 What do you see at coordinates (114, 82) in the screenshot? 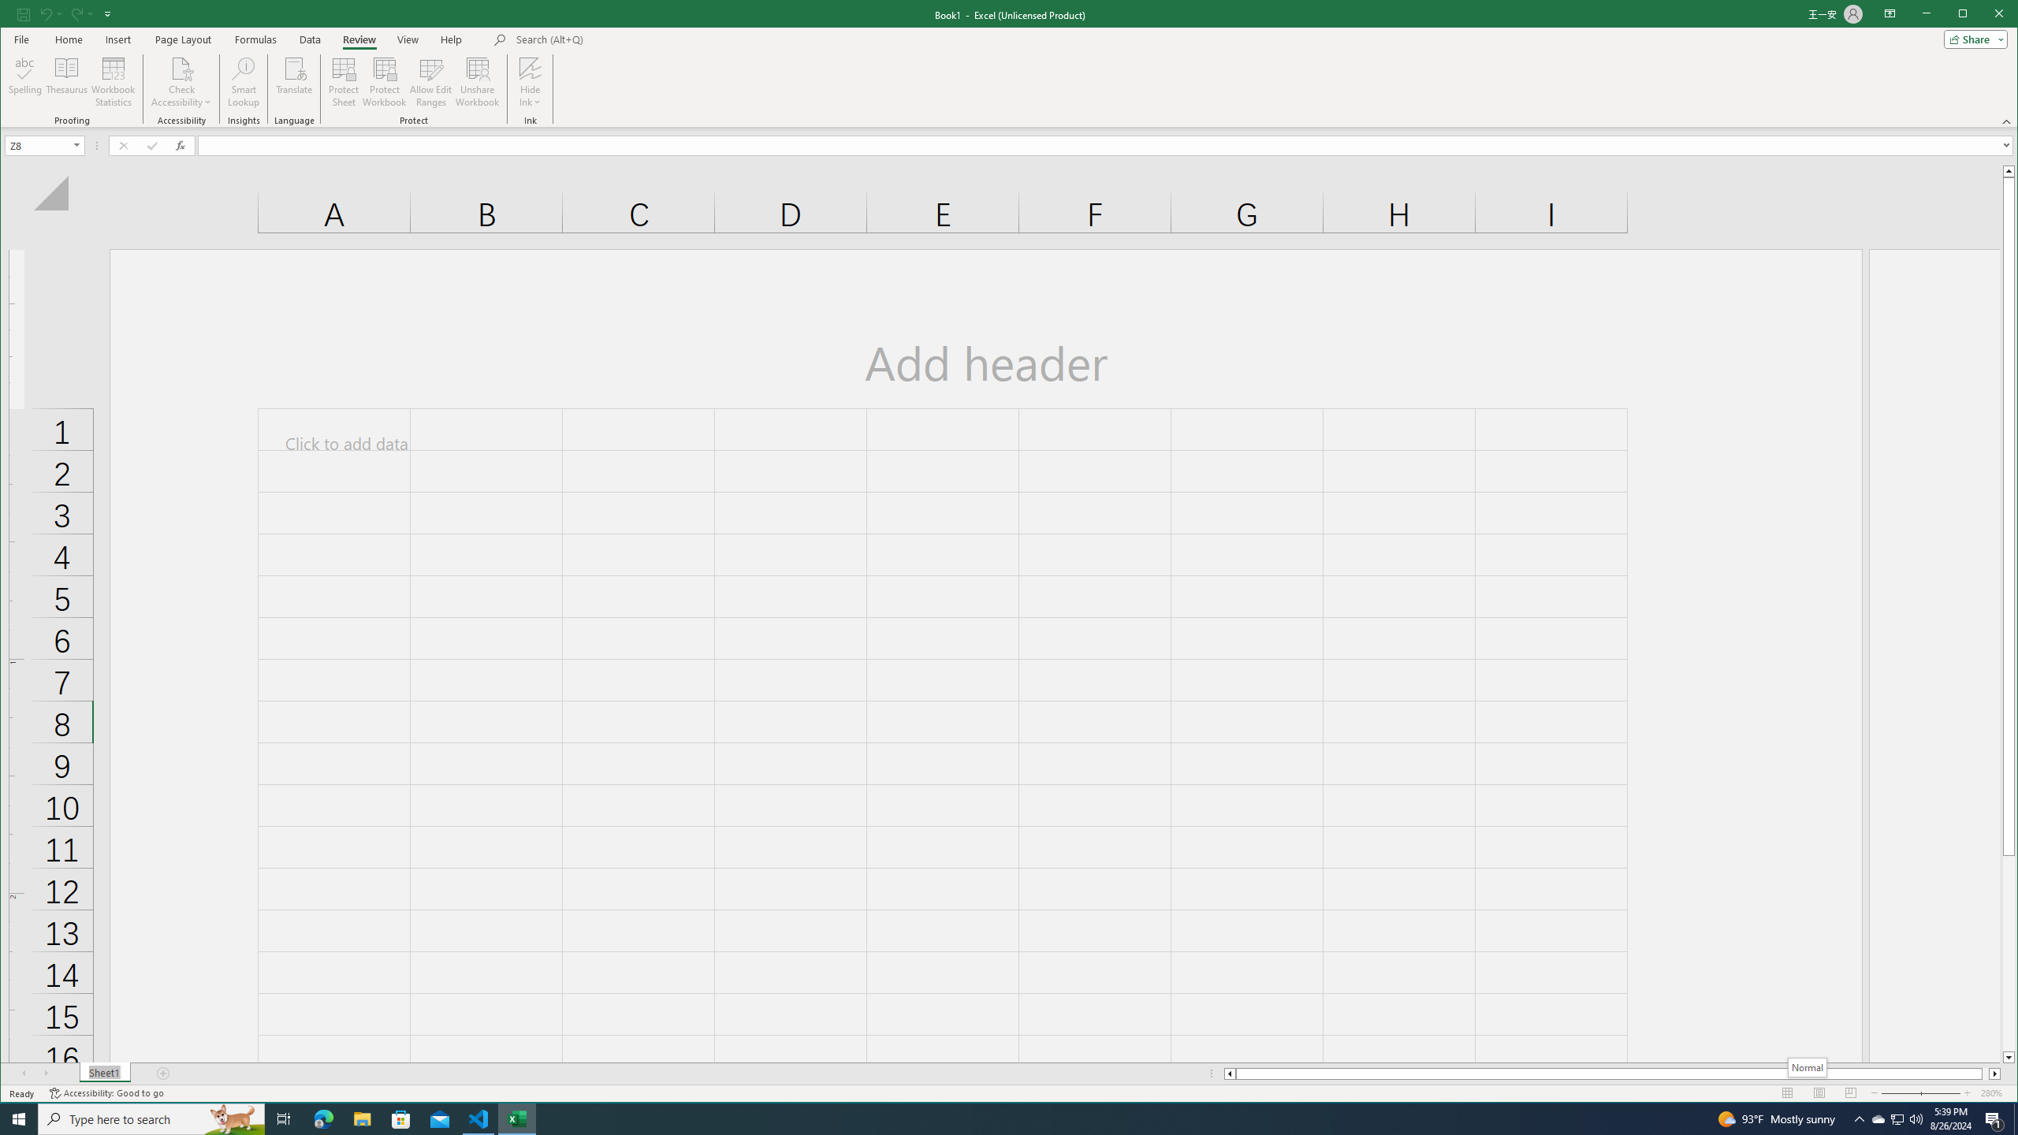
I see `Line up` at bounding box center [114, 82].